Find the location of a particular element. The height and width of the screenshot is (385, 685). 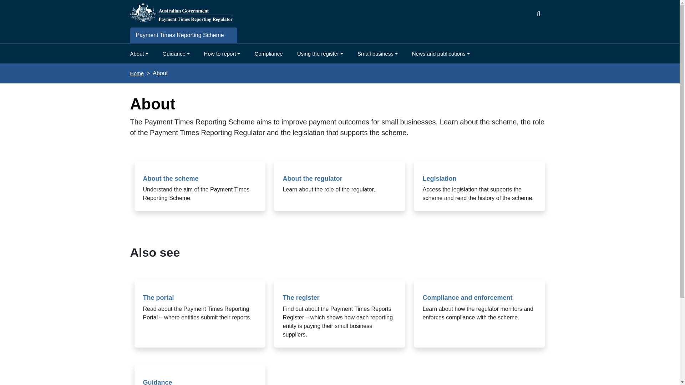

The register is located at coordinates (300, 297).